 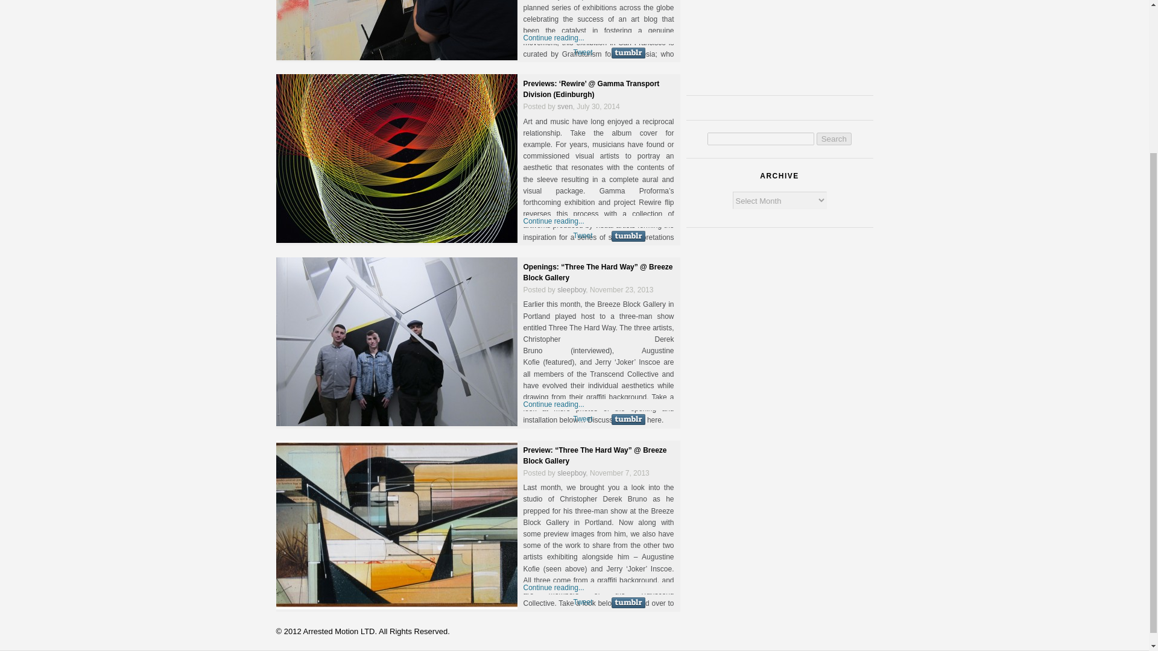 What do you see at coordinates (583, 418) in the screenshot?
I see `Tweet` at bounding box center [583, 418].